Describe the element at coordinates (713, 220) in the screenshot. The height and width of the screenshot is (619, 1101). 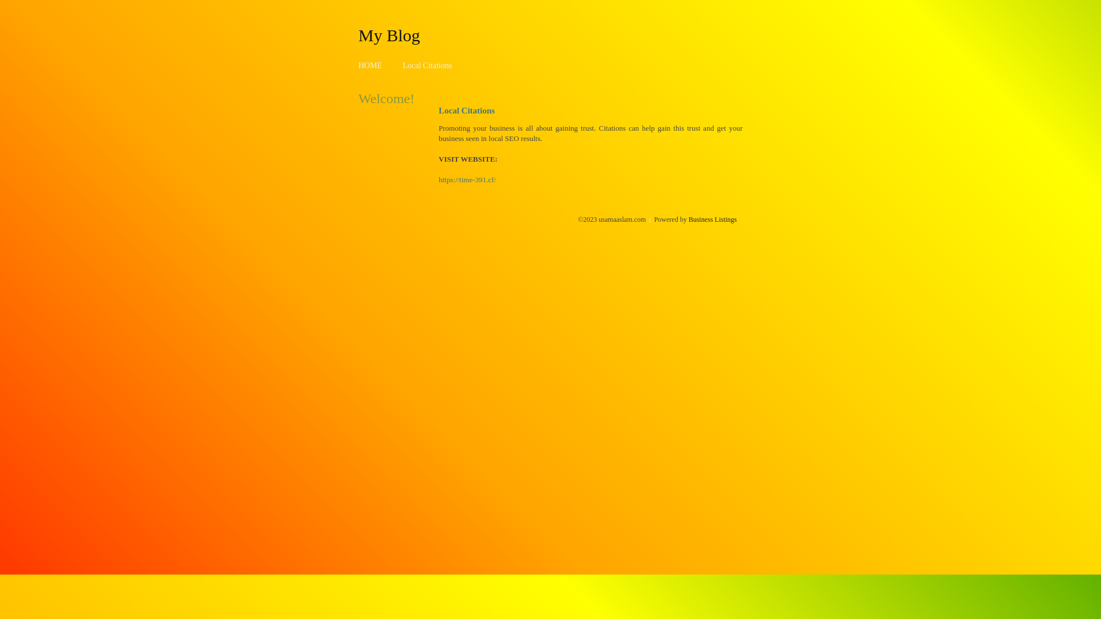
I see `Business Listings` at that location.